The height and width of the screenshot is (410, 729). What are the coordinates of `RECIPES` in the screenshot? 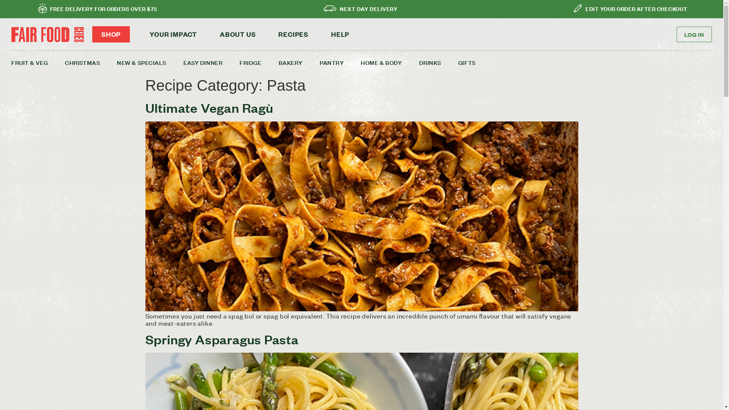 It's located at (293, 34).